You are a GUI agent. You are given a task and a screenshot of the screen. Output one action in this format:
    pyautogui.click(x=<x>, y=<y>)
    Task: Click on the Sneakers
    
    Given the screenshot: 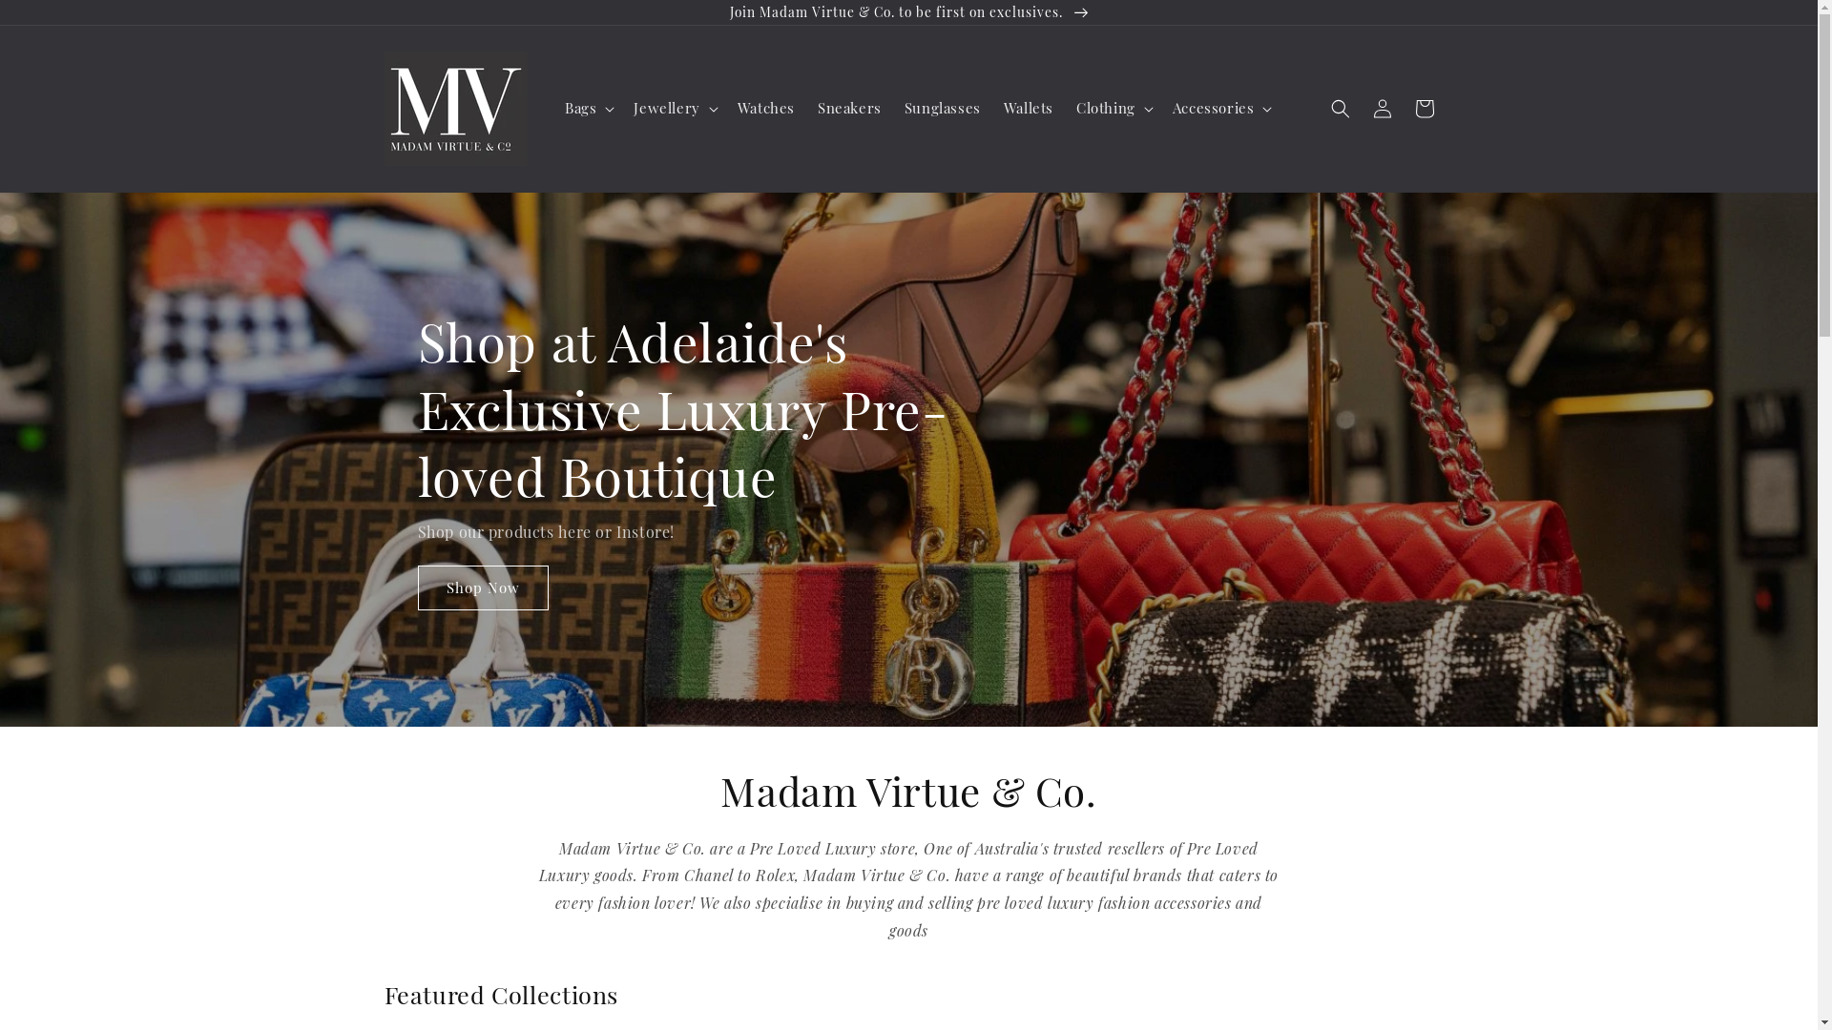 What is the action you would take?
    pyautogui.click(x=849, y=109)
    